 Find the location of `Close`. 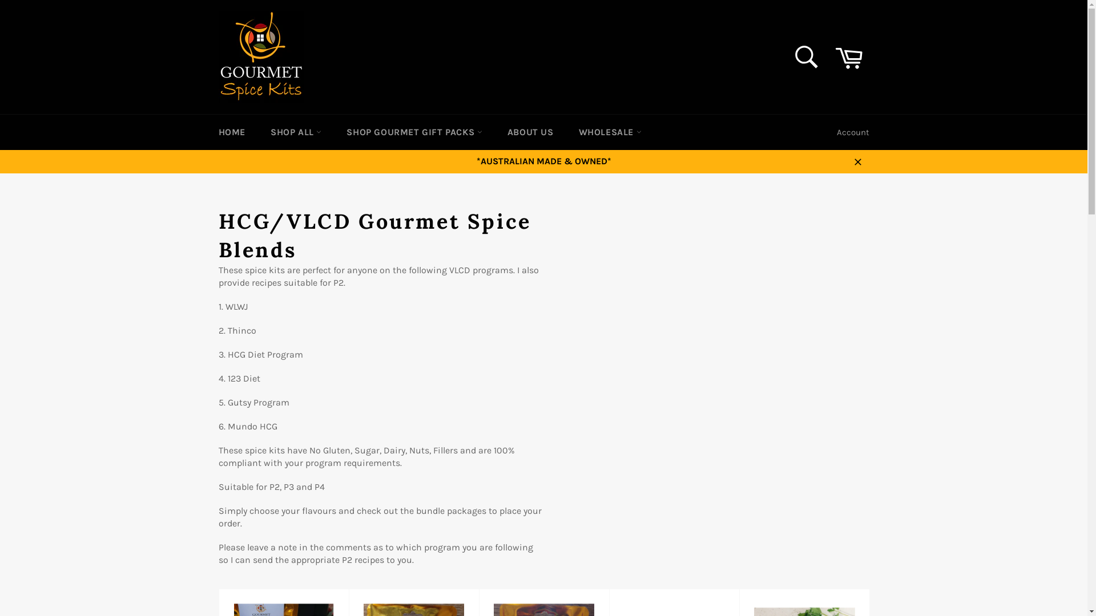

Close is located at coordinates (857, 161).